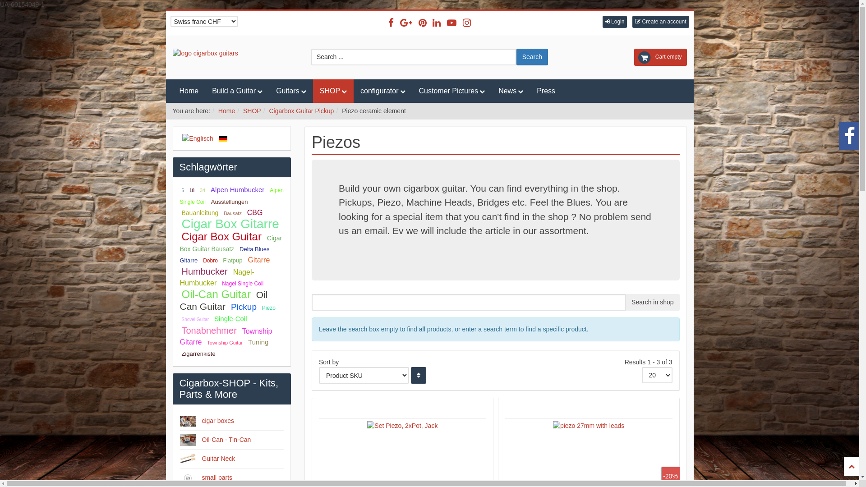 This screenshot has width=866, height=487. What do you see at coordinates (615, 22) in the screenshot?
I see `Login` at bounding box center [615, 22].